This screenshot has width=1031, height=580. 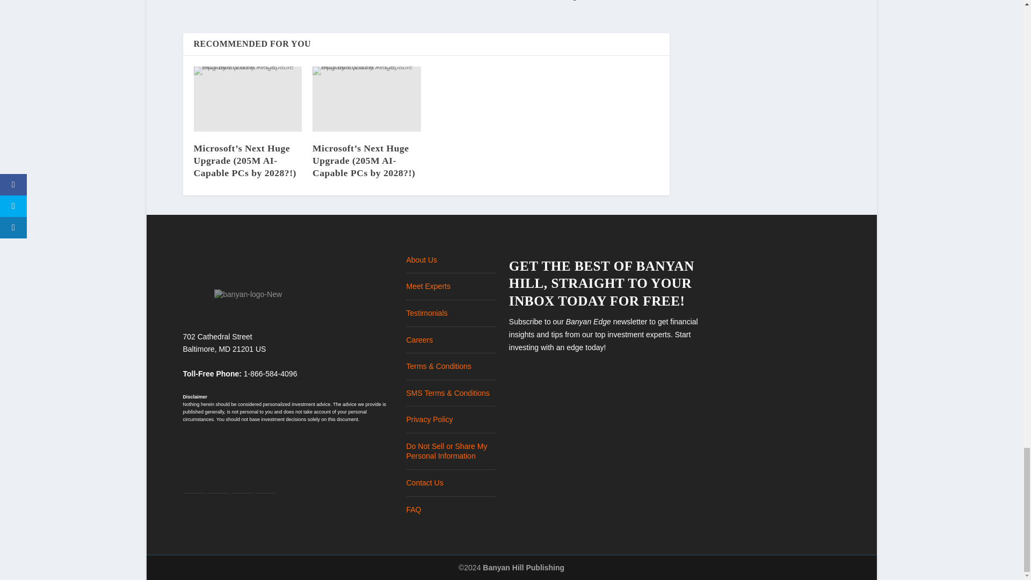 What do you see at coordinates (422, 260) in the screenshot?
I see `About Us` at bounding box center [422, 260].